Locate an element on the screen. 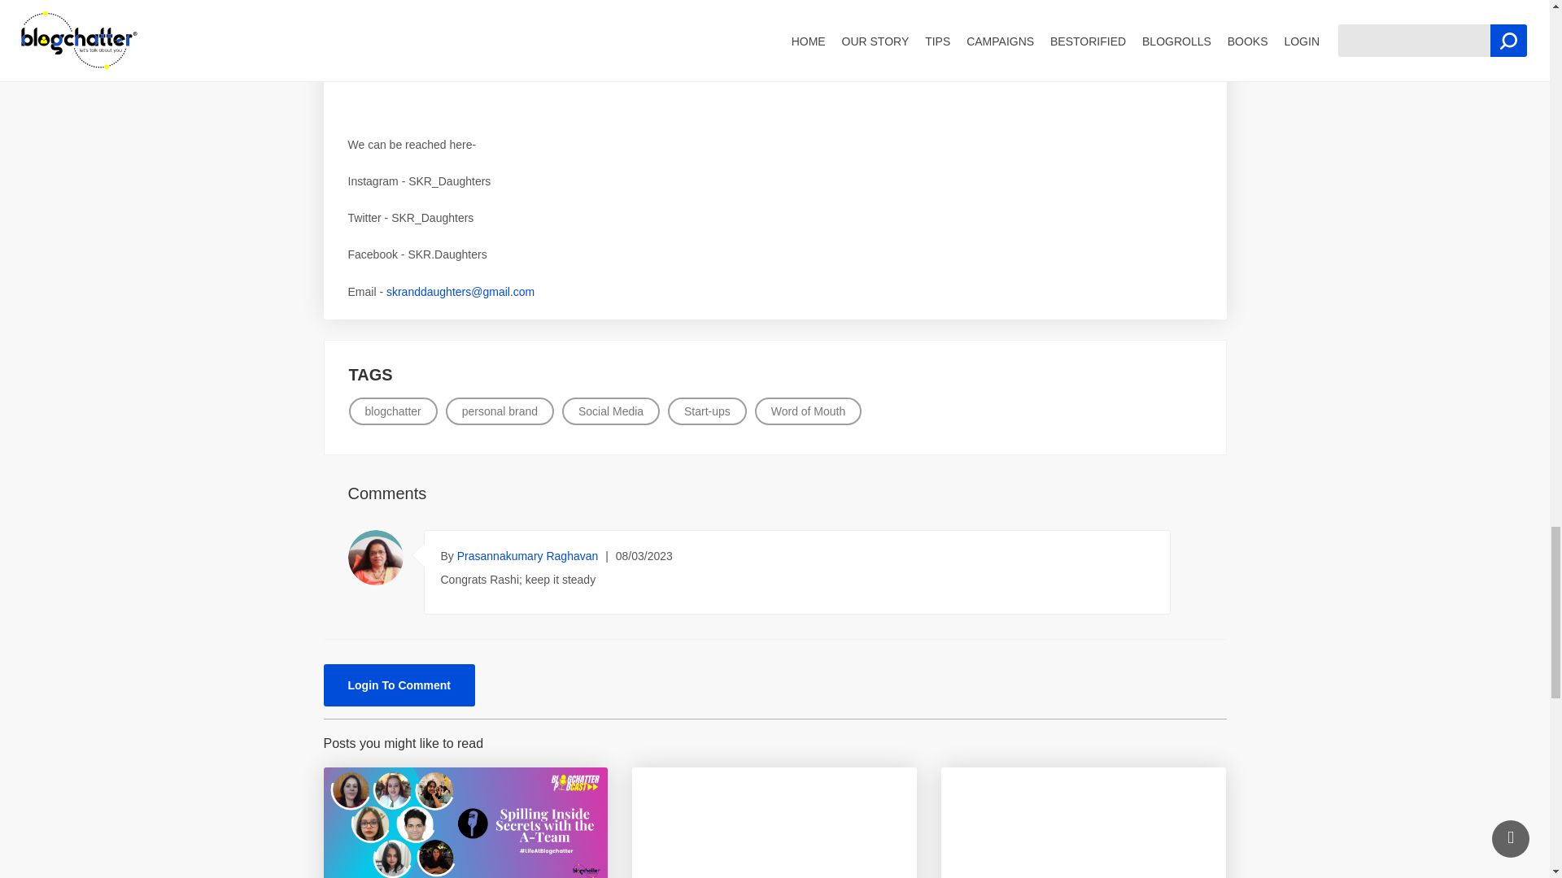 The height and width of the screenshot is (878, 1562). Social Media is located at coordinates (610, 411).